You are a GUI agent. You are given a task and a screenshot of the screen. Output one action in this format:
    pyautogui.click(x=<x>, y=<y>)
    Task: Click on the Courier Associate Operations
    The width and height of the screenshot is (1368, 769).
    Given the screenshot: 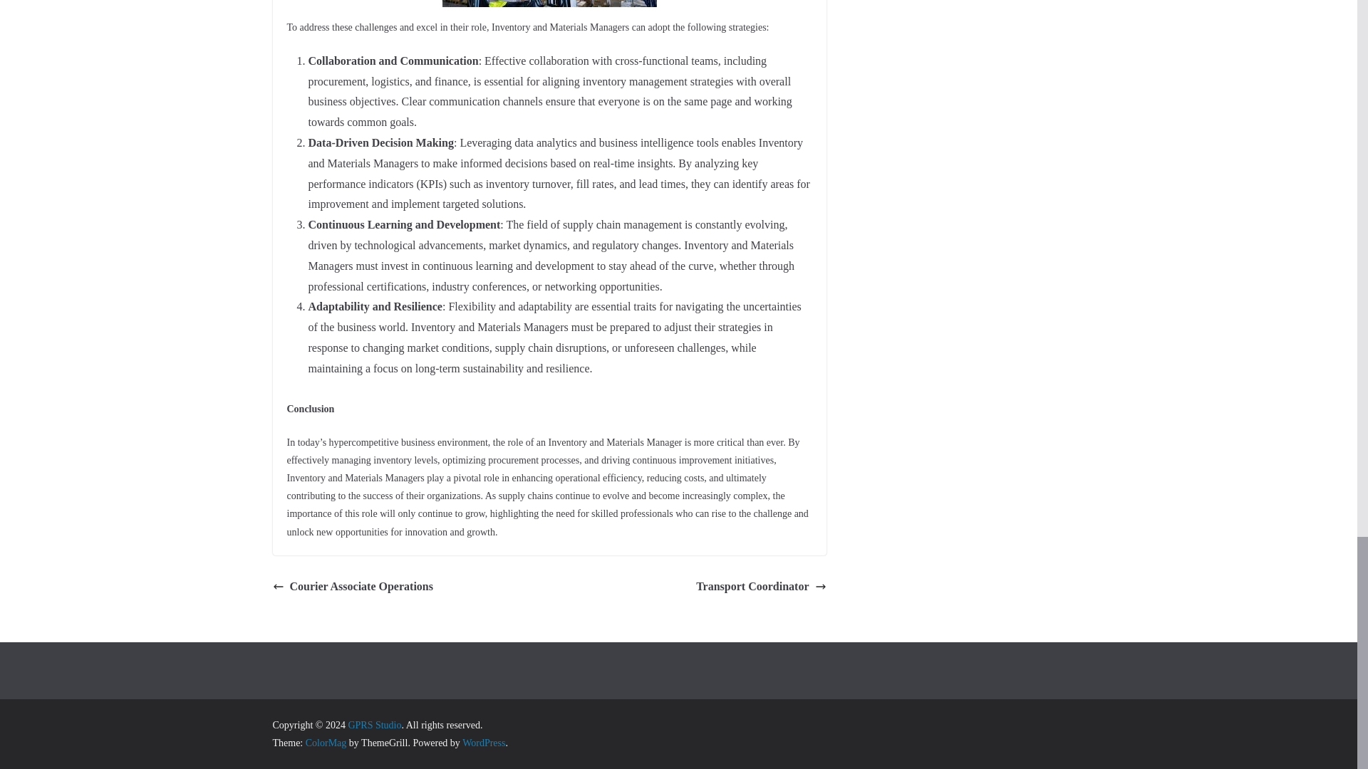 What is the action you would take?
    pyautogui.click(x=352, y=587)
    